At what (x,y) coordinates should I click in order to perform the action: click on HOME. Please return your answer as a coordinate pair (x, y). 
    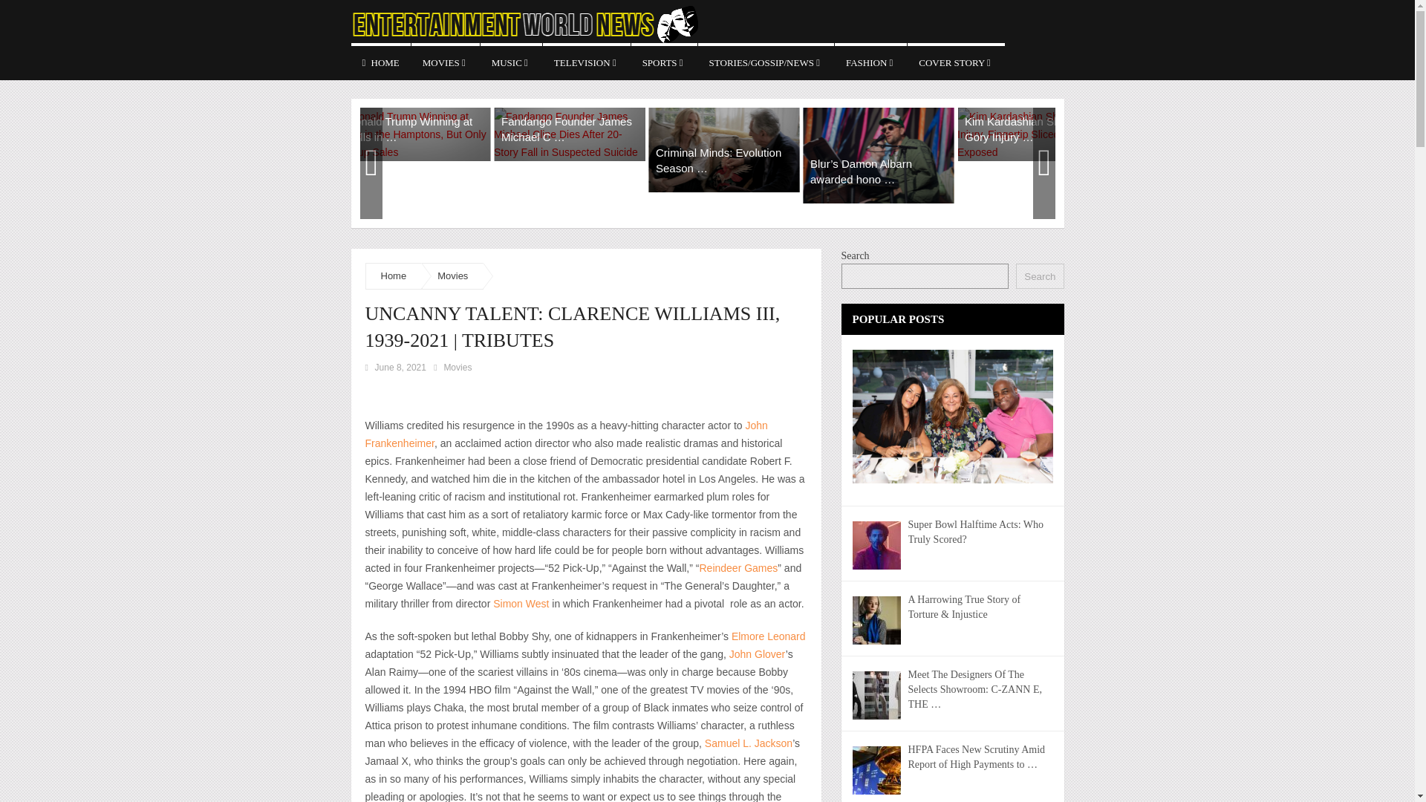
    Looking at the image, I should click on (380, 62).